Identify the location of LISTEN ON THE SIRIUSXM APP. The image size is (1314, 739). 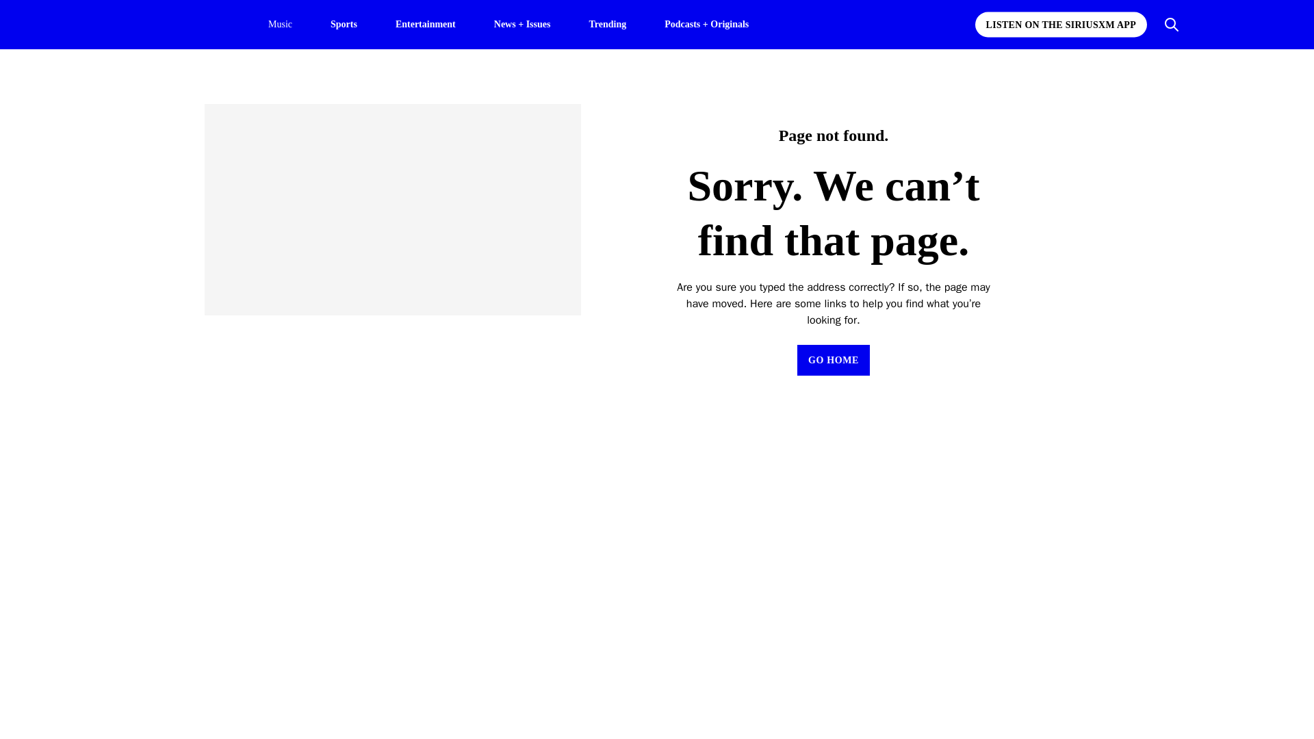
(1061, 25).